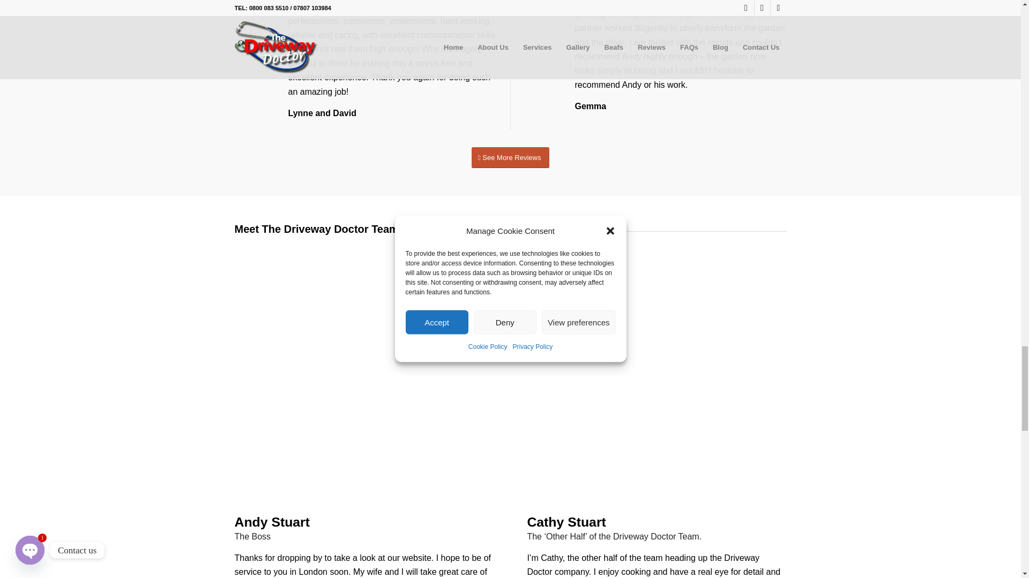  I want to click on See More Reviews, so click(510, 157).